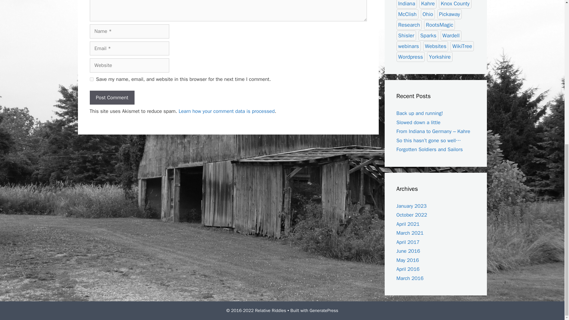 This screenshot has width=569, height=320. What do you see at coordinates (406, 36) in the screenshot?
I see `Shisler` at bounding box center [406, 36].